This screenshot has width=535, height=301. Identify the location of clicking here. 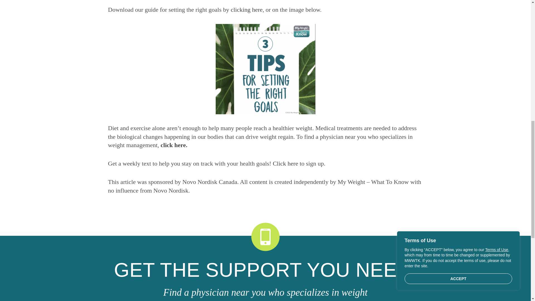
(246, 9).